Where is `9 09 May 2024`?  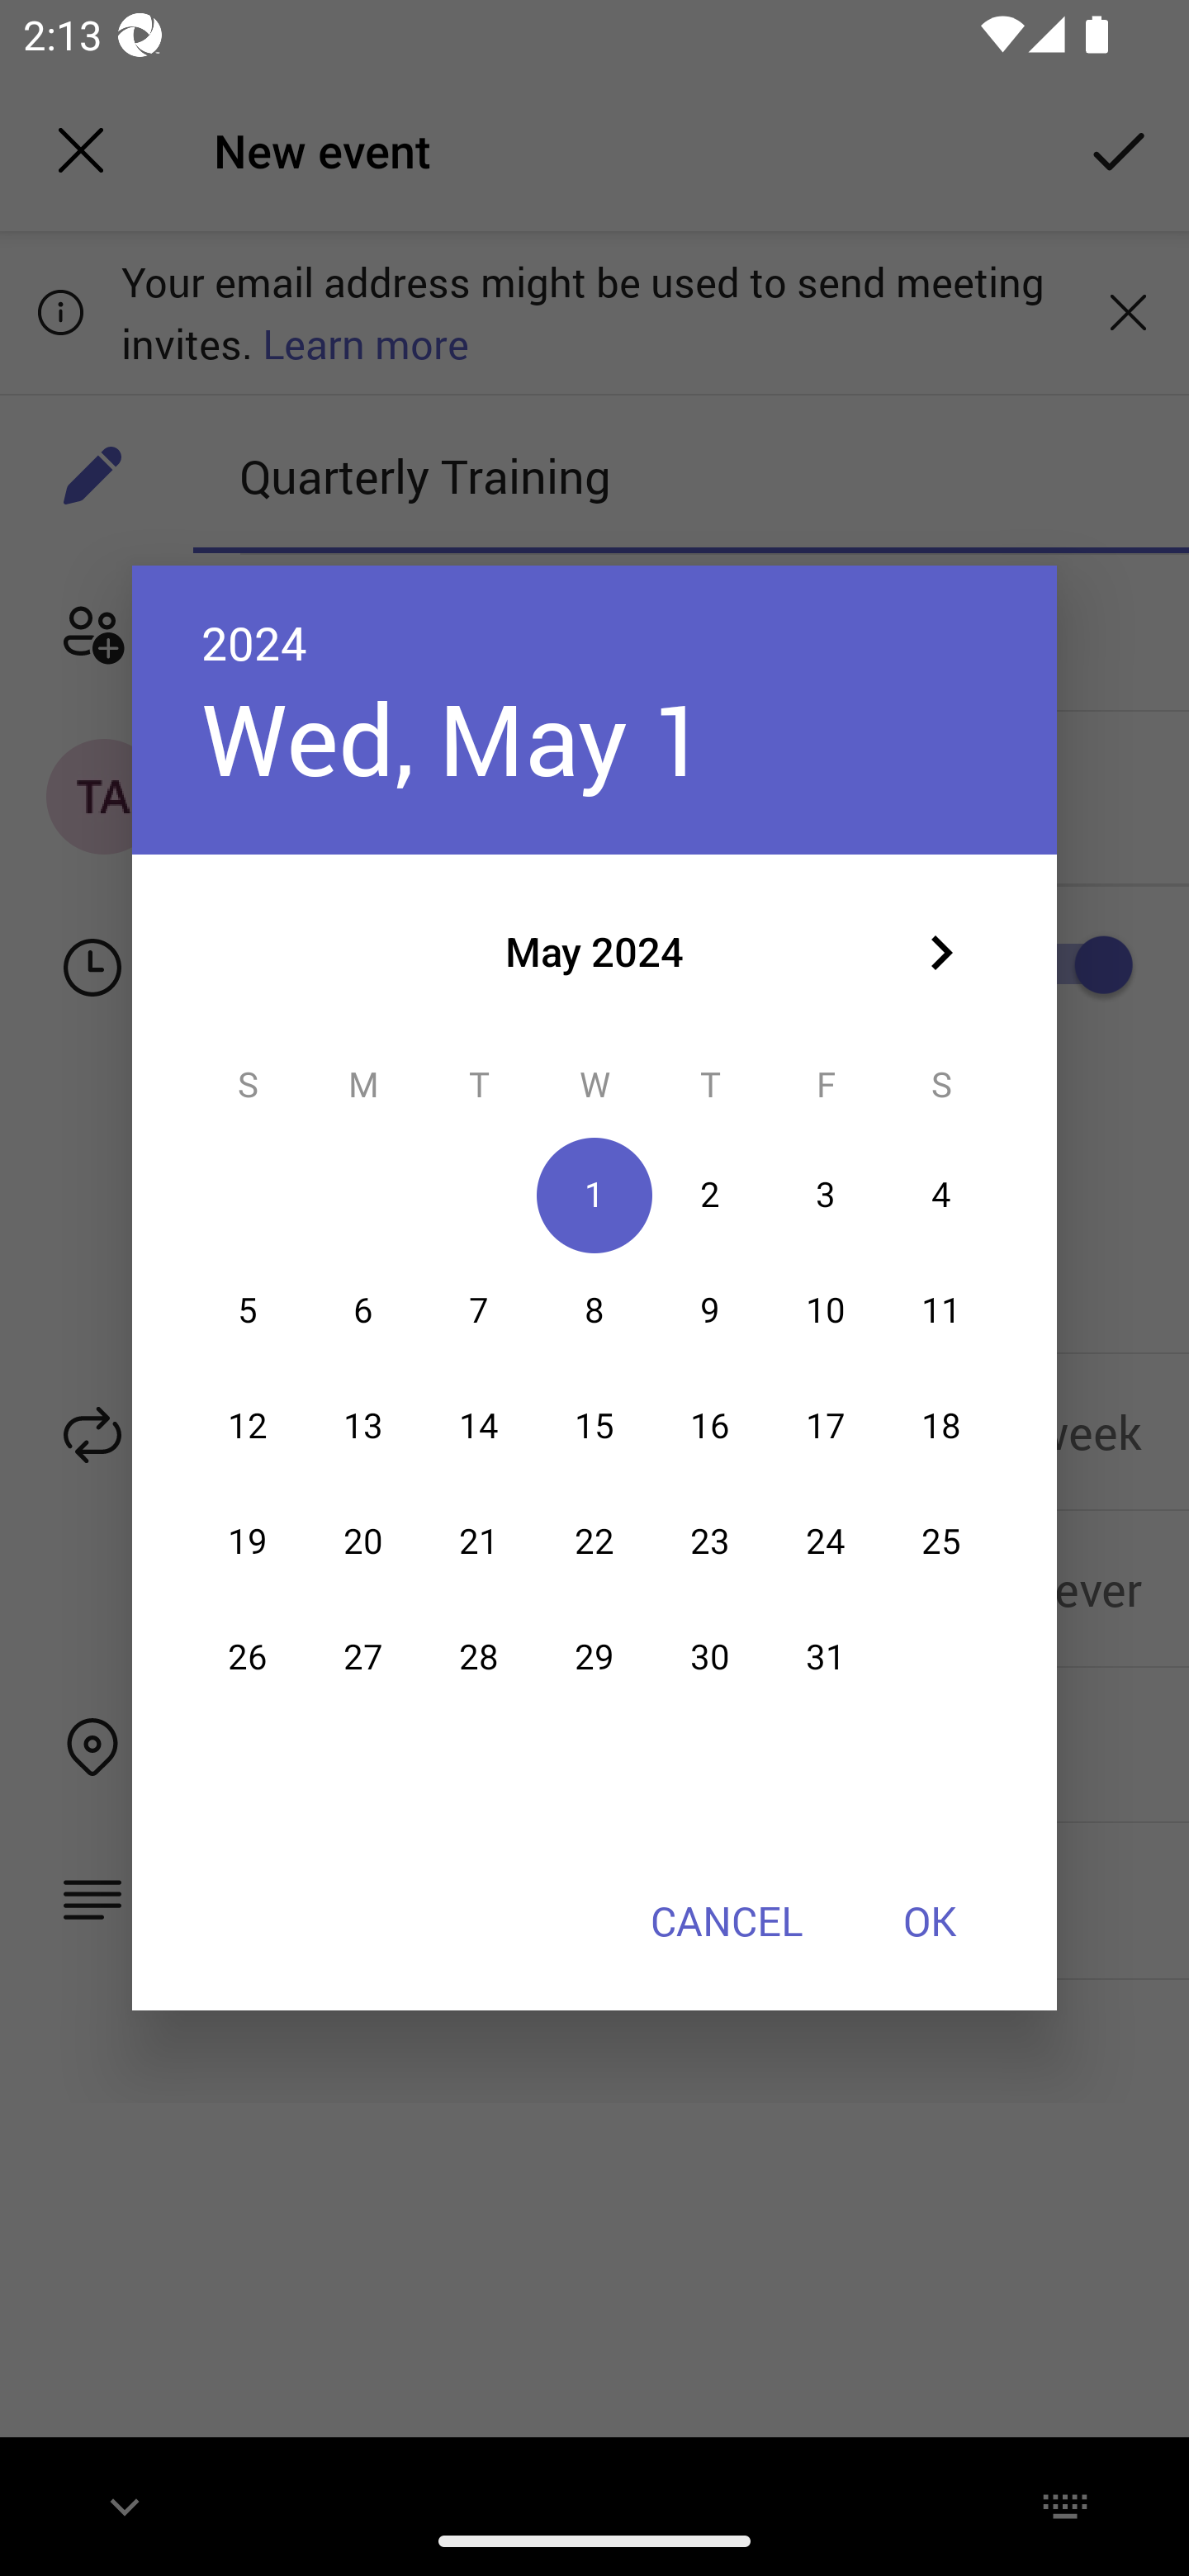
9 09 May 2024 is located at coordinates (710, 1311).